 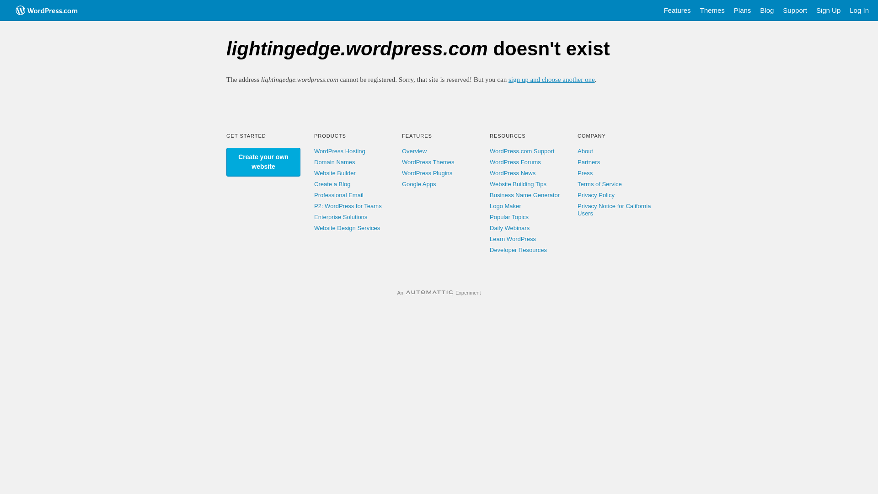 I want to click on P2: WordPress for Teams, so click(x=348, y=206).